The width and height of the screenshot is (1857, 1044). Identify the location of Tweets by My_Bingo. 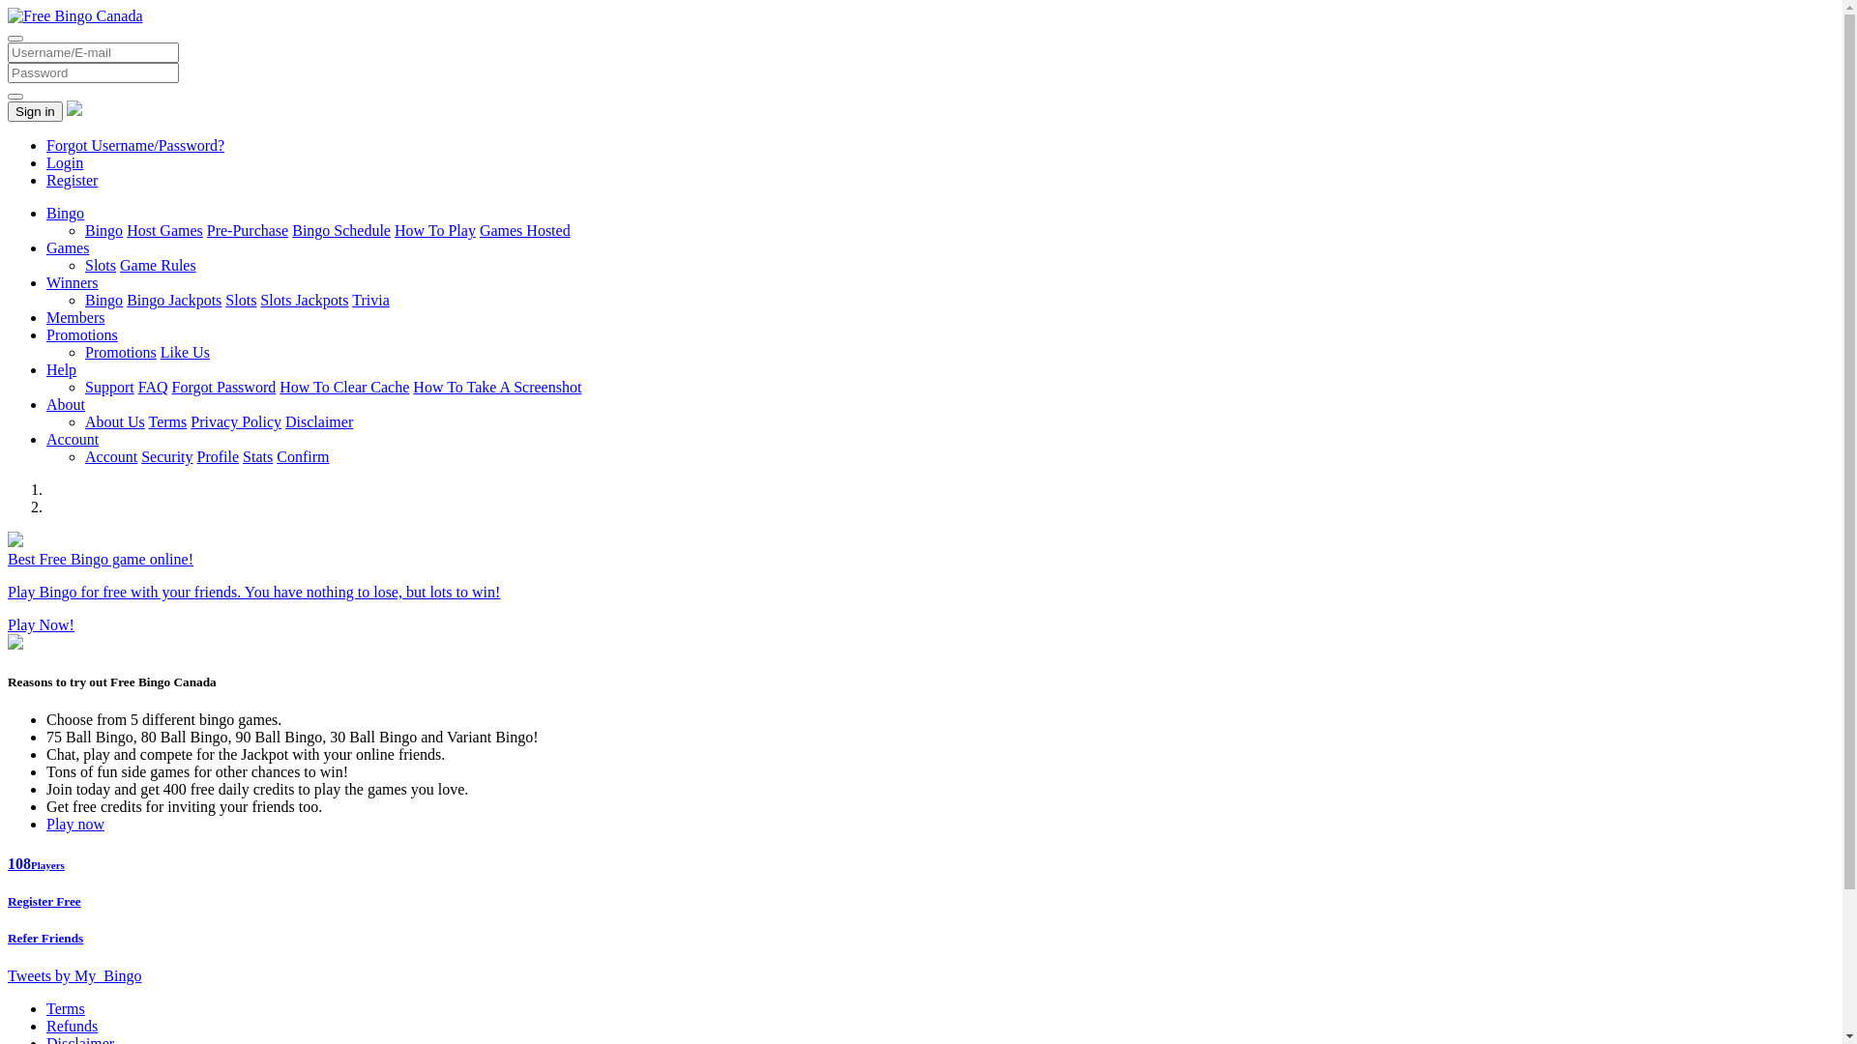
(74, 975).